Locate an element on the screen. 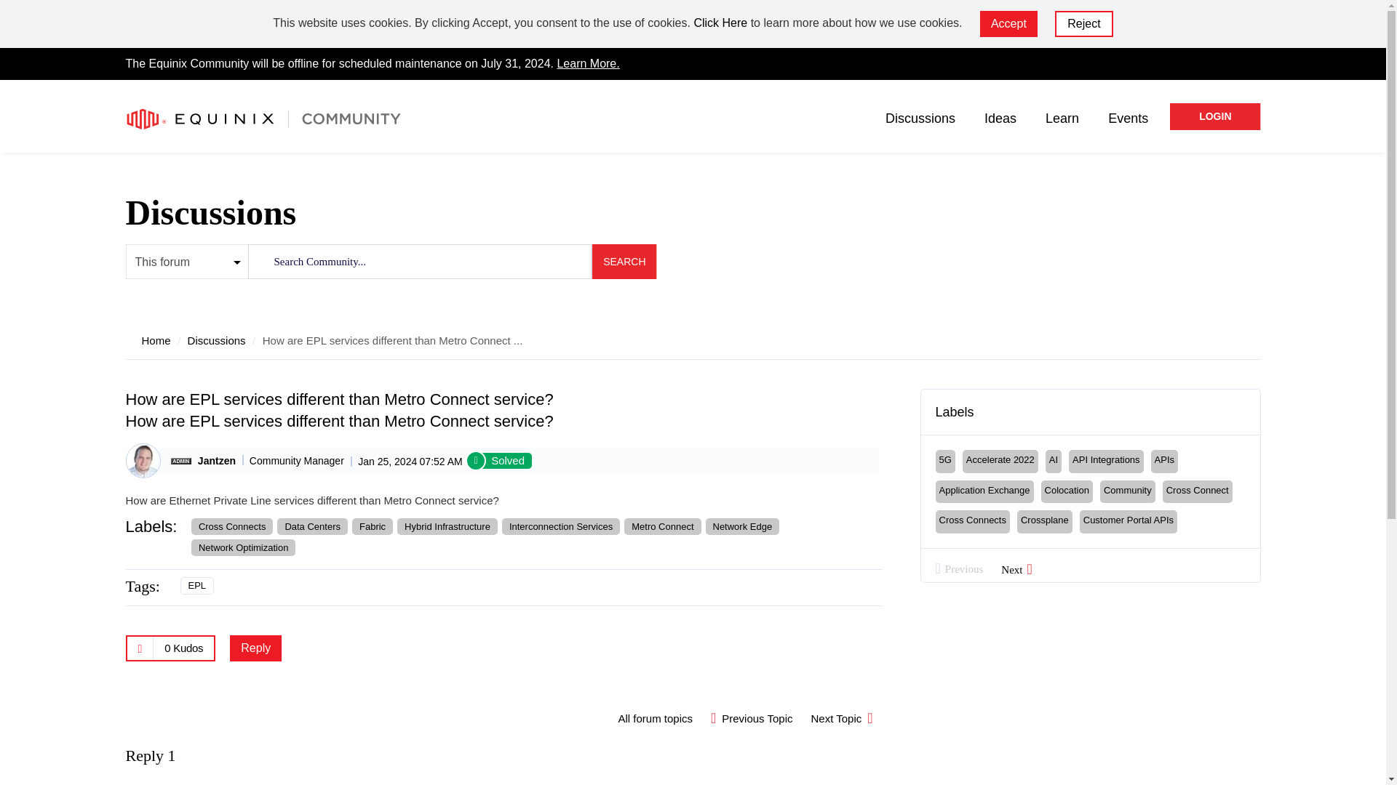 The image size is (1397, 785). Learn More. is located at coordinates (587, 63).